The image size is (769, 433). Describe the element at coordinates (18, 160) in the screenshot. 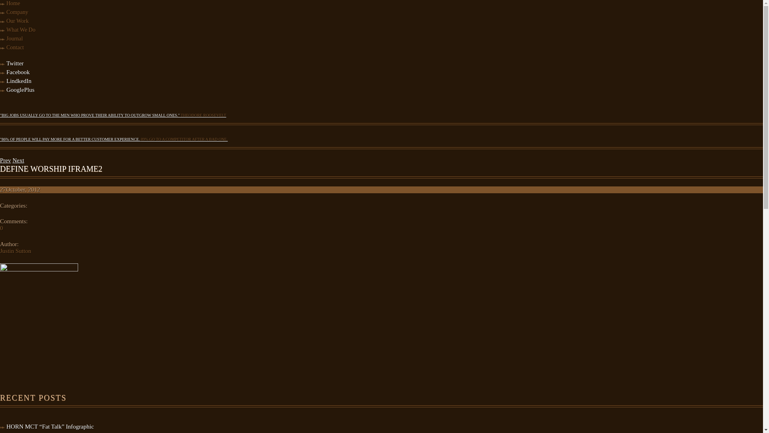

I see `Next` at that location.